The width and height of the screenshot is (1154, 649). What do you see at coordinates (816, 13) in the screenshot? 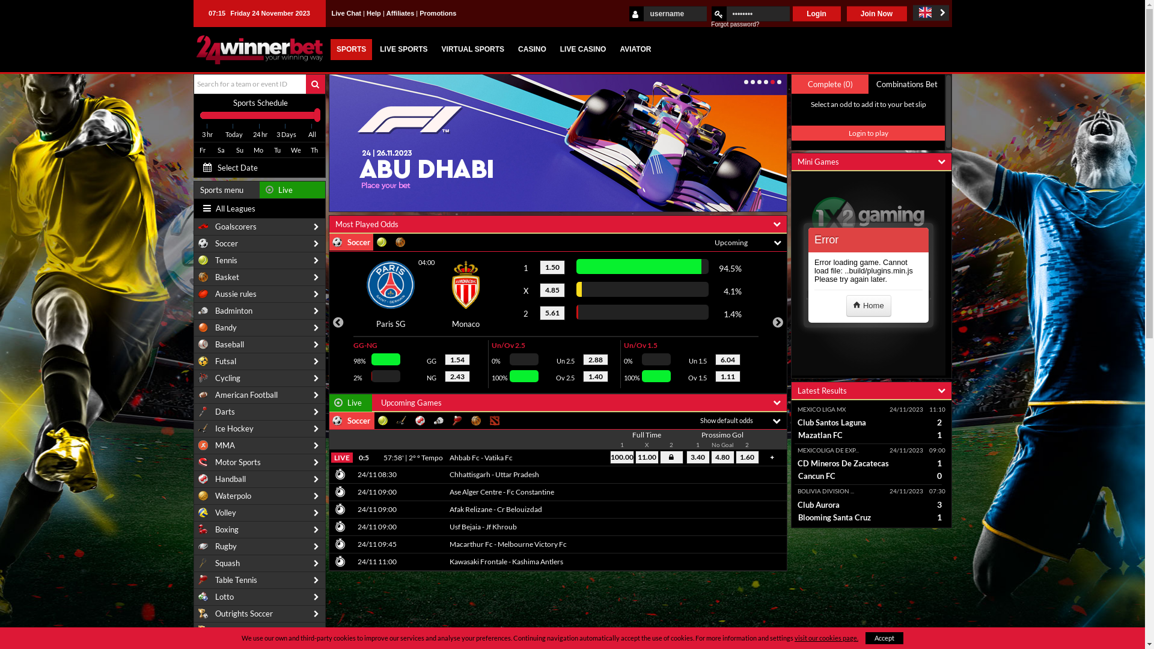
I see `Login` at bounding box center [816, 13].